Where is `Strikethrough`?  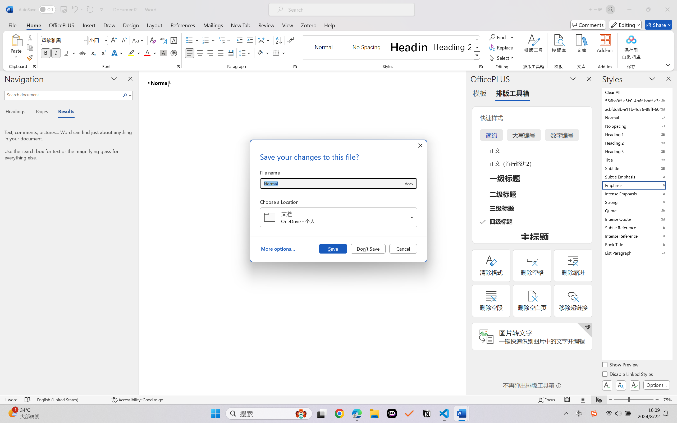
Strikethrough is located at coordinates (83, 53).